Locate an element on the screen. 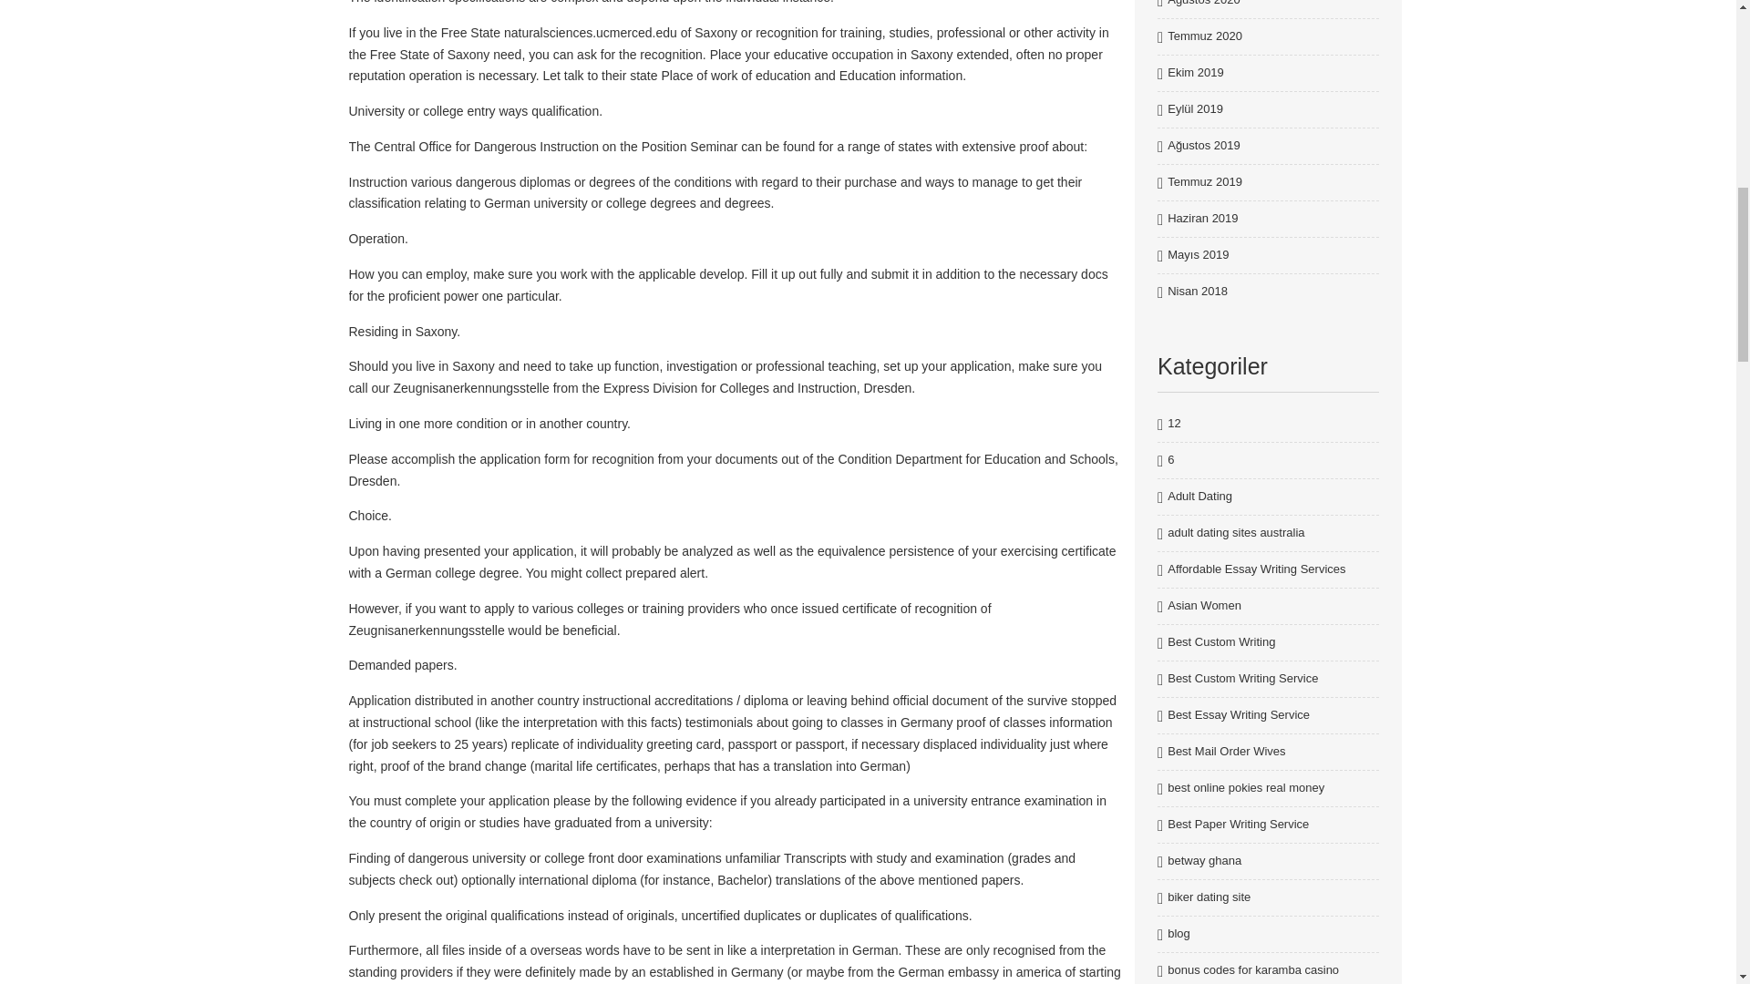  Temmuz 2020 is located at coordinates (1205, 36).